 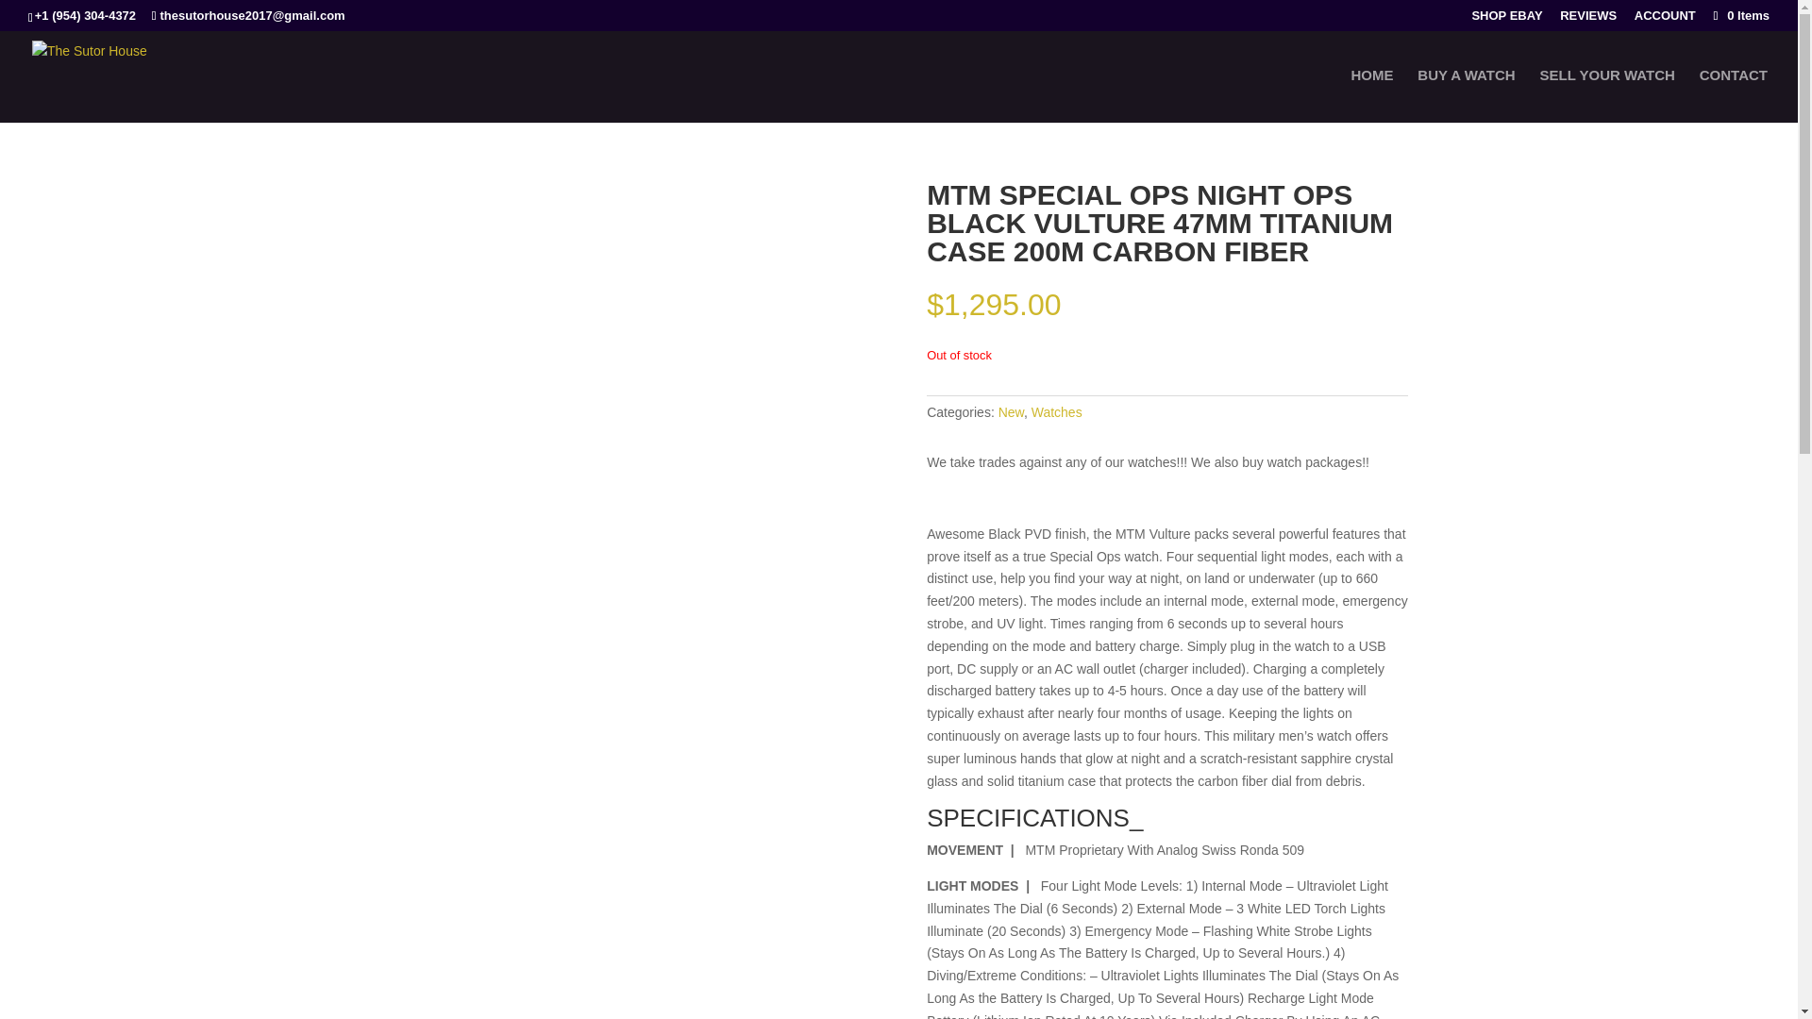 What do you see at coordinates (1740, 15) in the screenshot?
I see `0 Items` at bounding box center [1740, 15].